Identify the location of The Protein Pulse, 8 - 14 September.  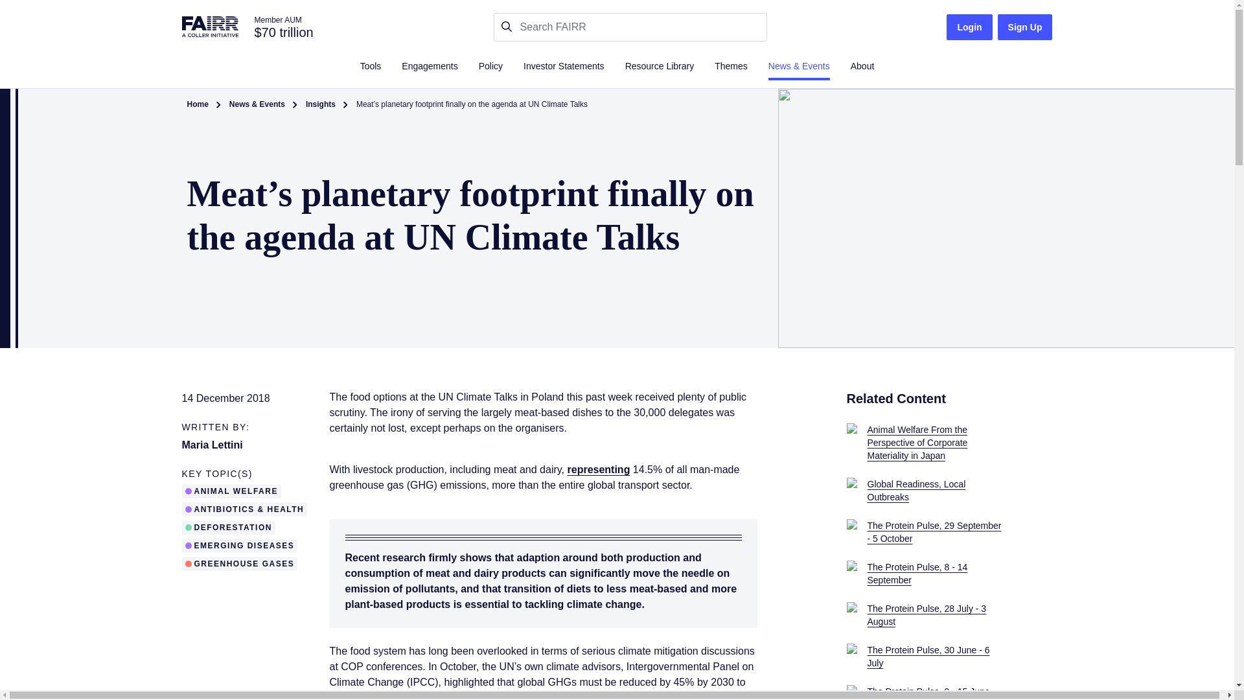
(949, 574).